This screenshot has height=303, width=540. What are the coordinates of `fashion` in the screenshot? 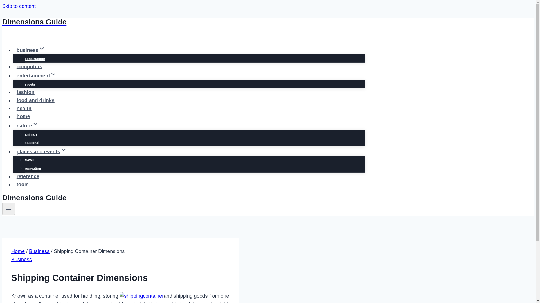 It's located at (26, 92).